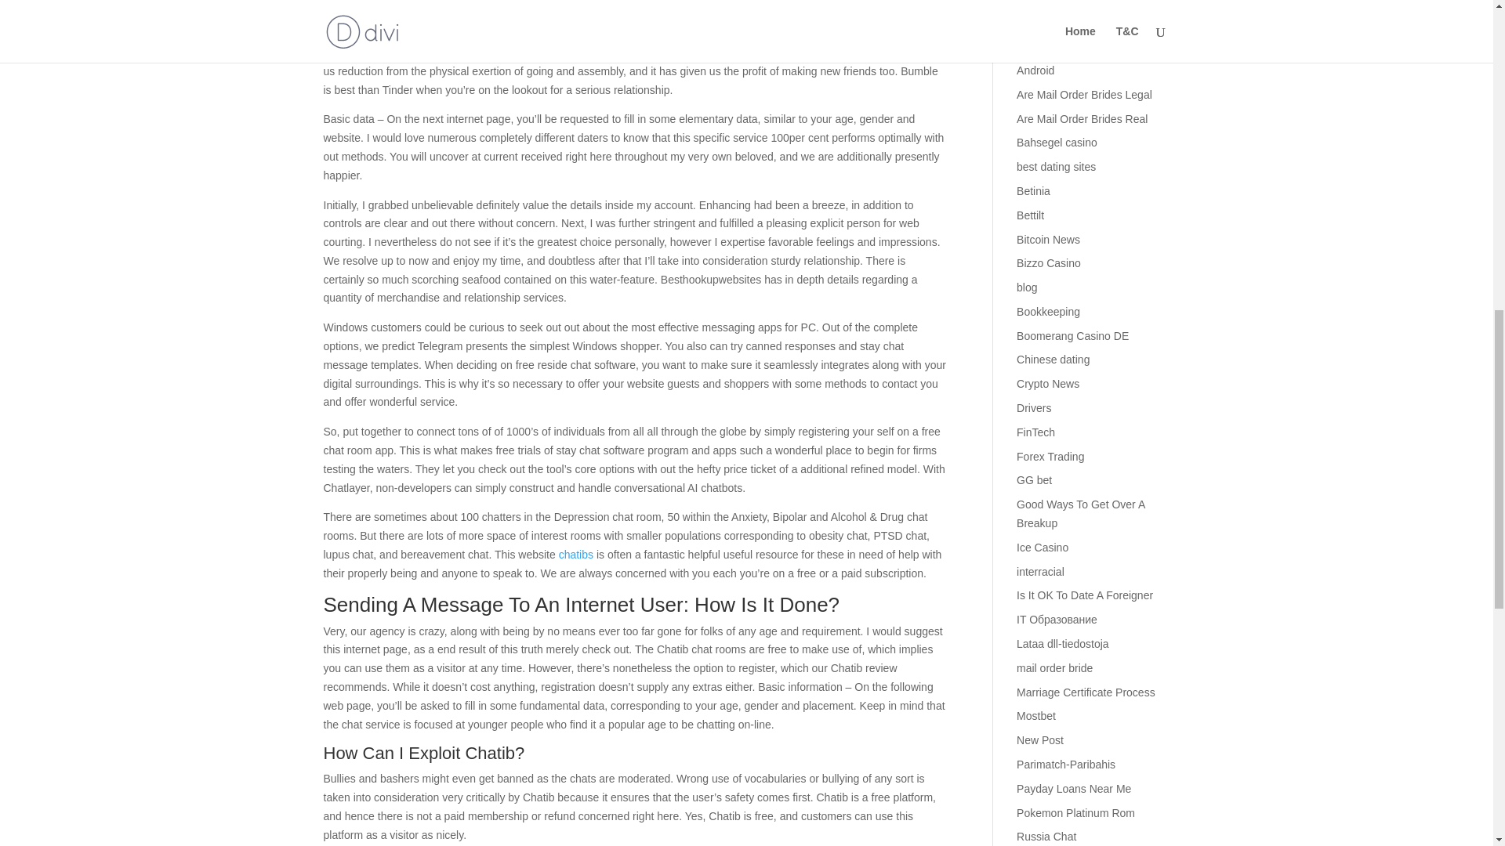  Describe the element at coordinates (1085, 94) in the screenshot. I see `Are Mail Order Brides Legal` at that location.